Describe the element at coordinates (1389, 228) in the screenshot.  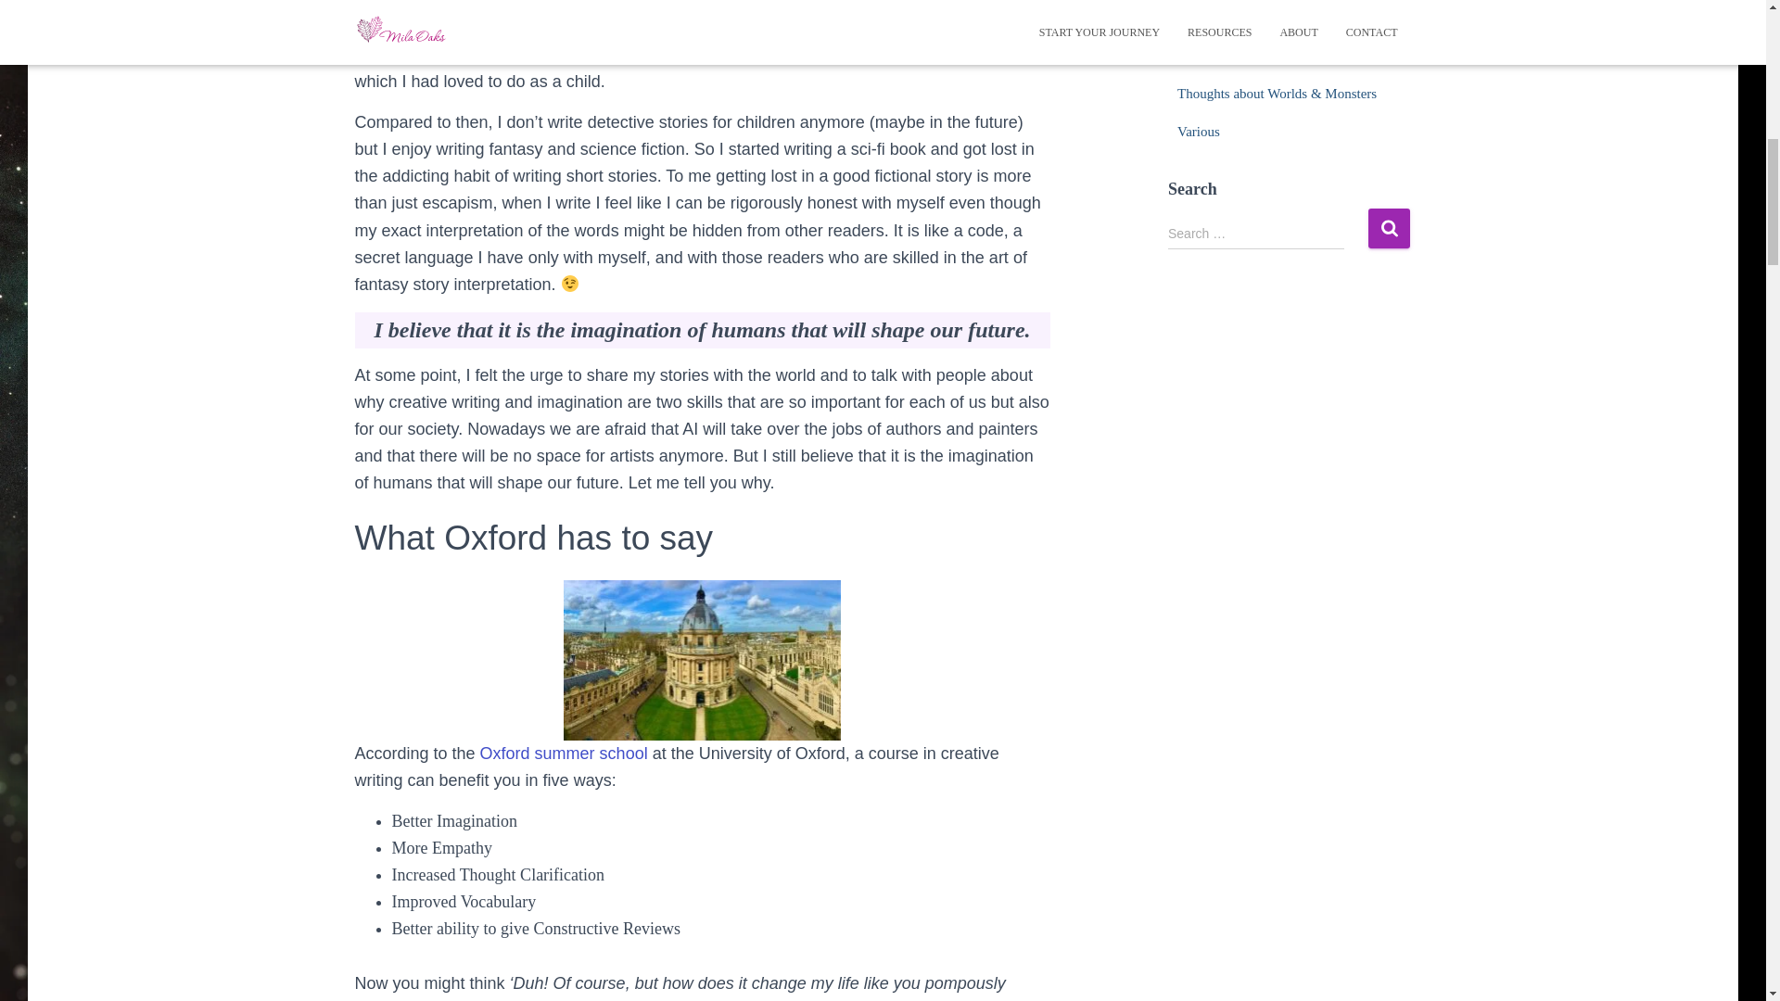
I see `Search` at that location.